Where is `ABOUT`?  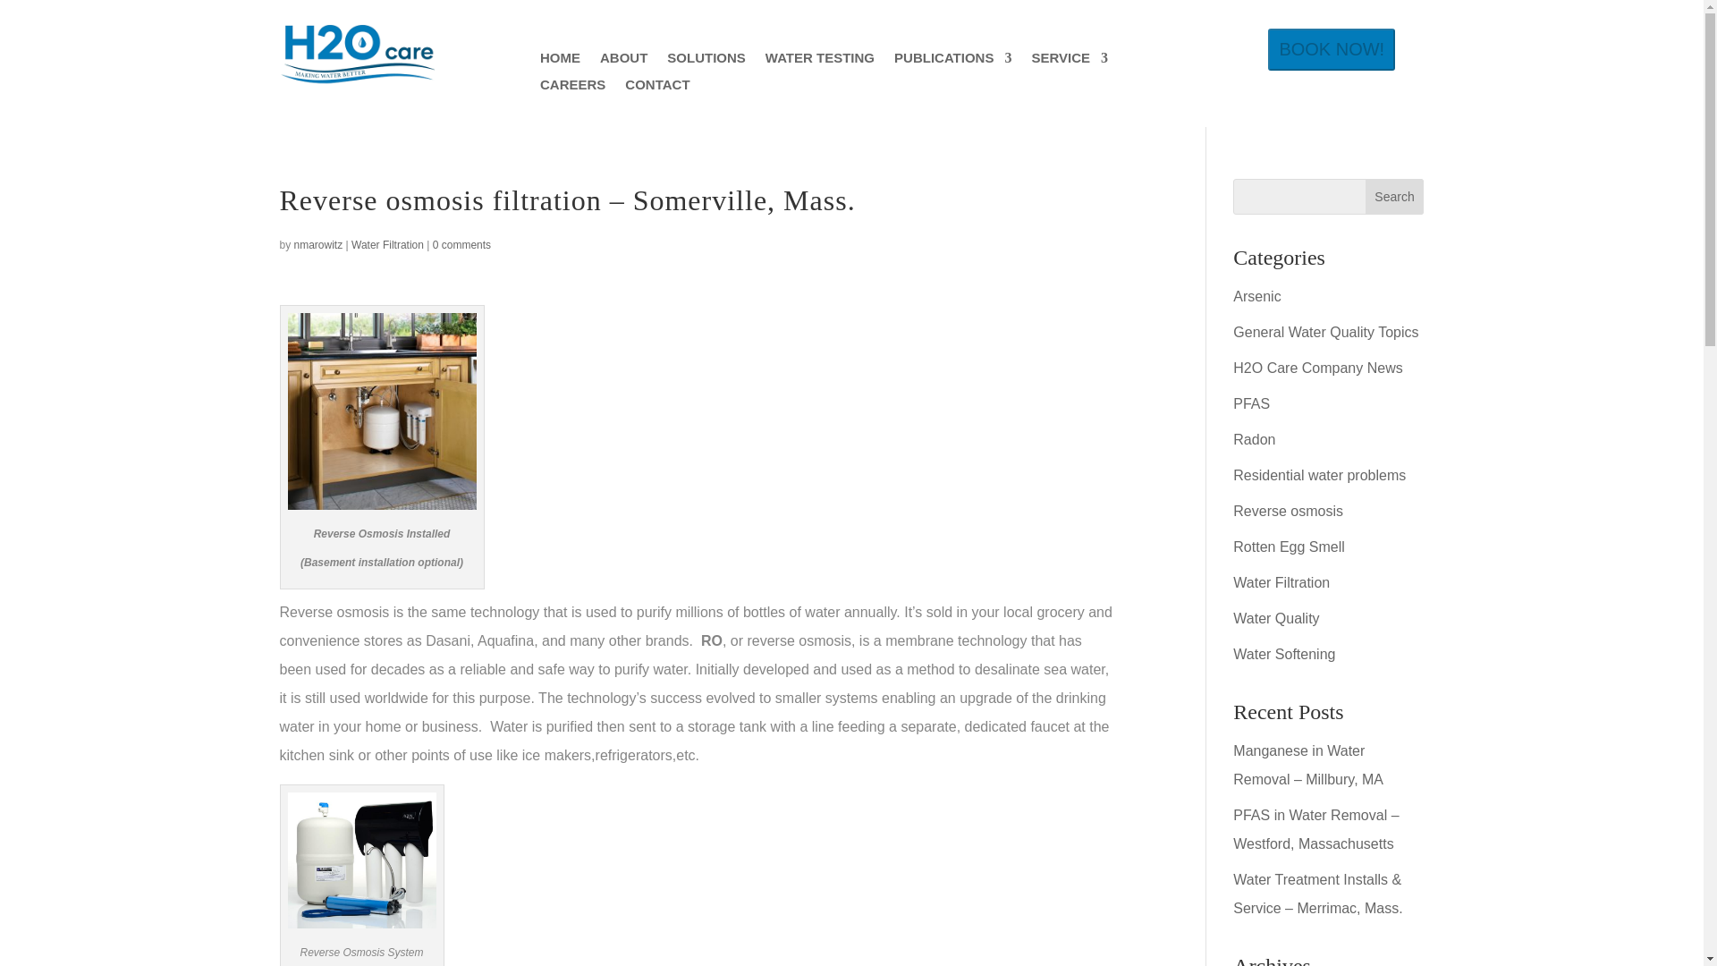 ABOUT is located at coordinates (622, 61).